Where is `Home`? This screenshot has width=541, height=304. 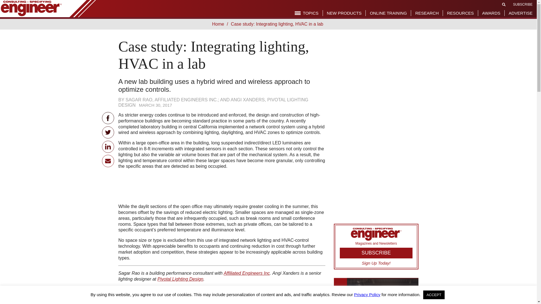
Home is located at coordinates (219, 24).